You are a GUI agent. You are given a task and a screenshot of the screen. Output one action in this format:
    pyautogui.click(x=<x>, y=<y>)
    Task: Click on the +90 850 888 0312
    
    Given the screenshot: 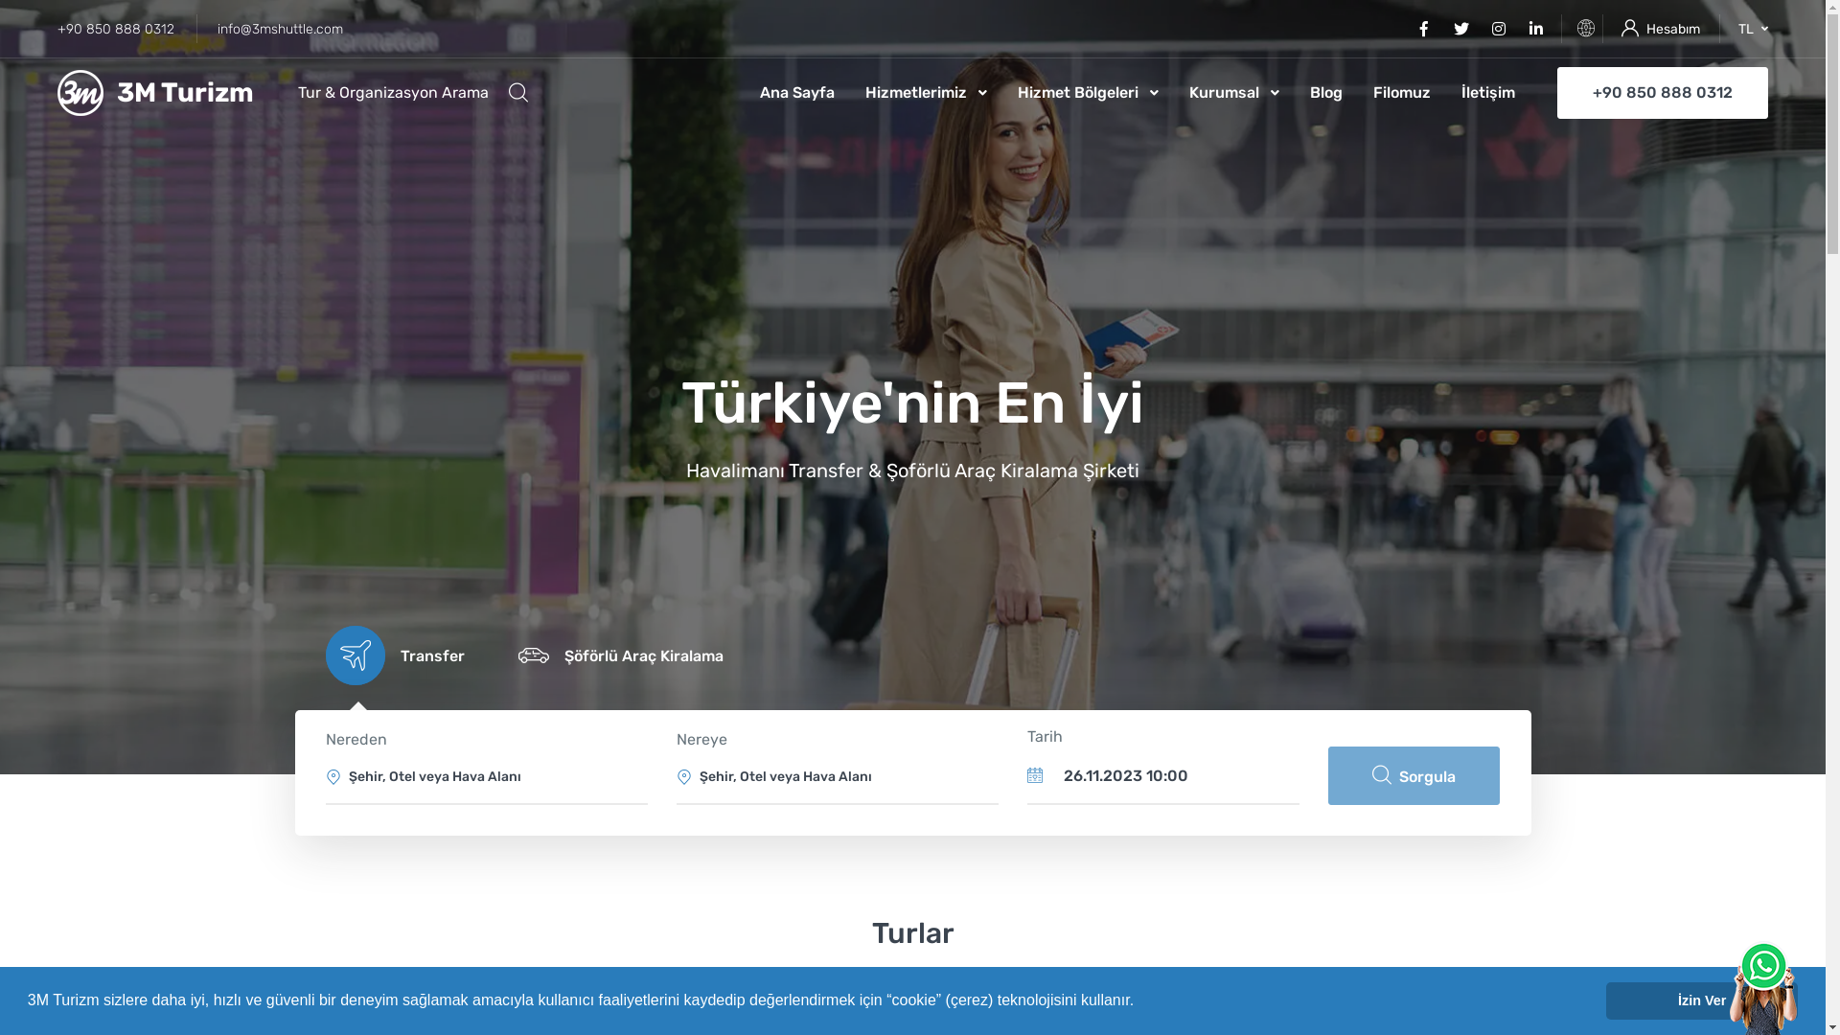 What is the action you would take?
    pyautogui.click(x=126, y=29)
    